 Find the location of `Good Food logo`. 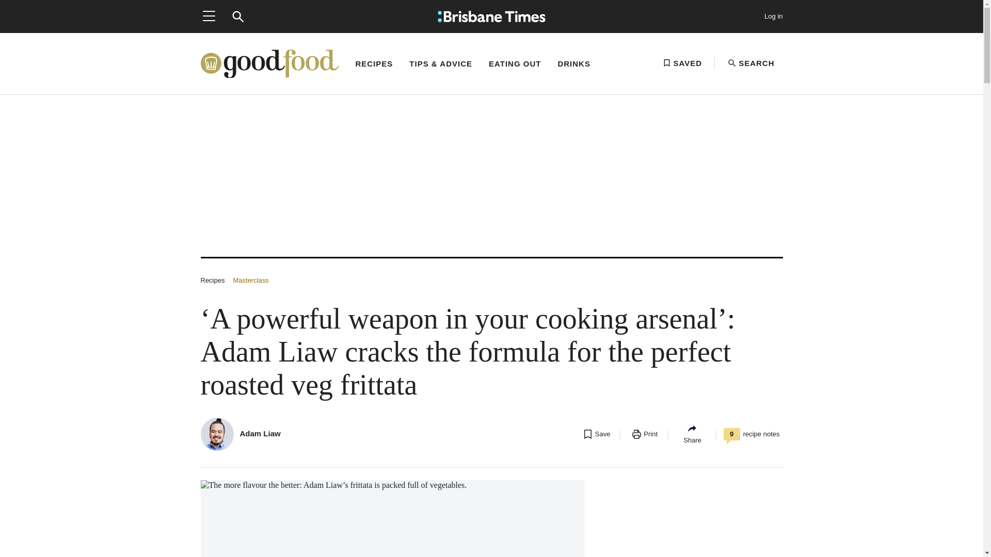

Good Food logo is located at coordinates (269, 64).